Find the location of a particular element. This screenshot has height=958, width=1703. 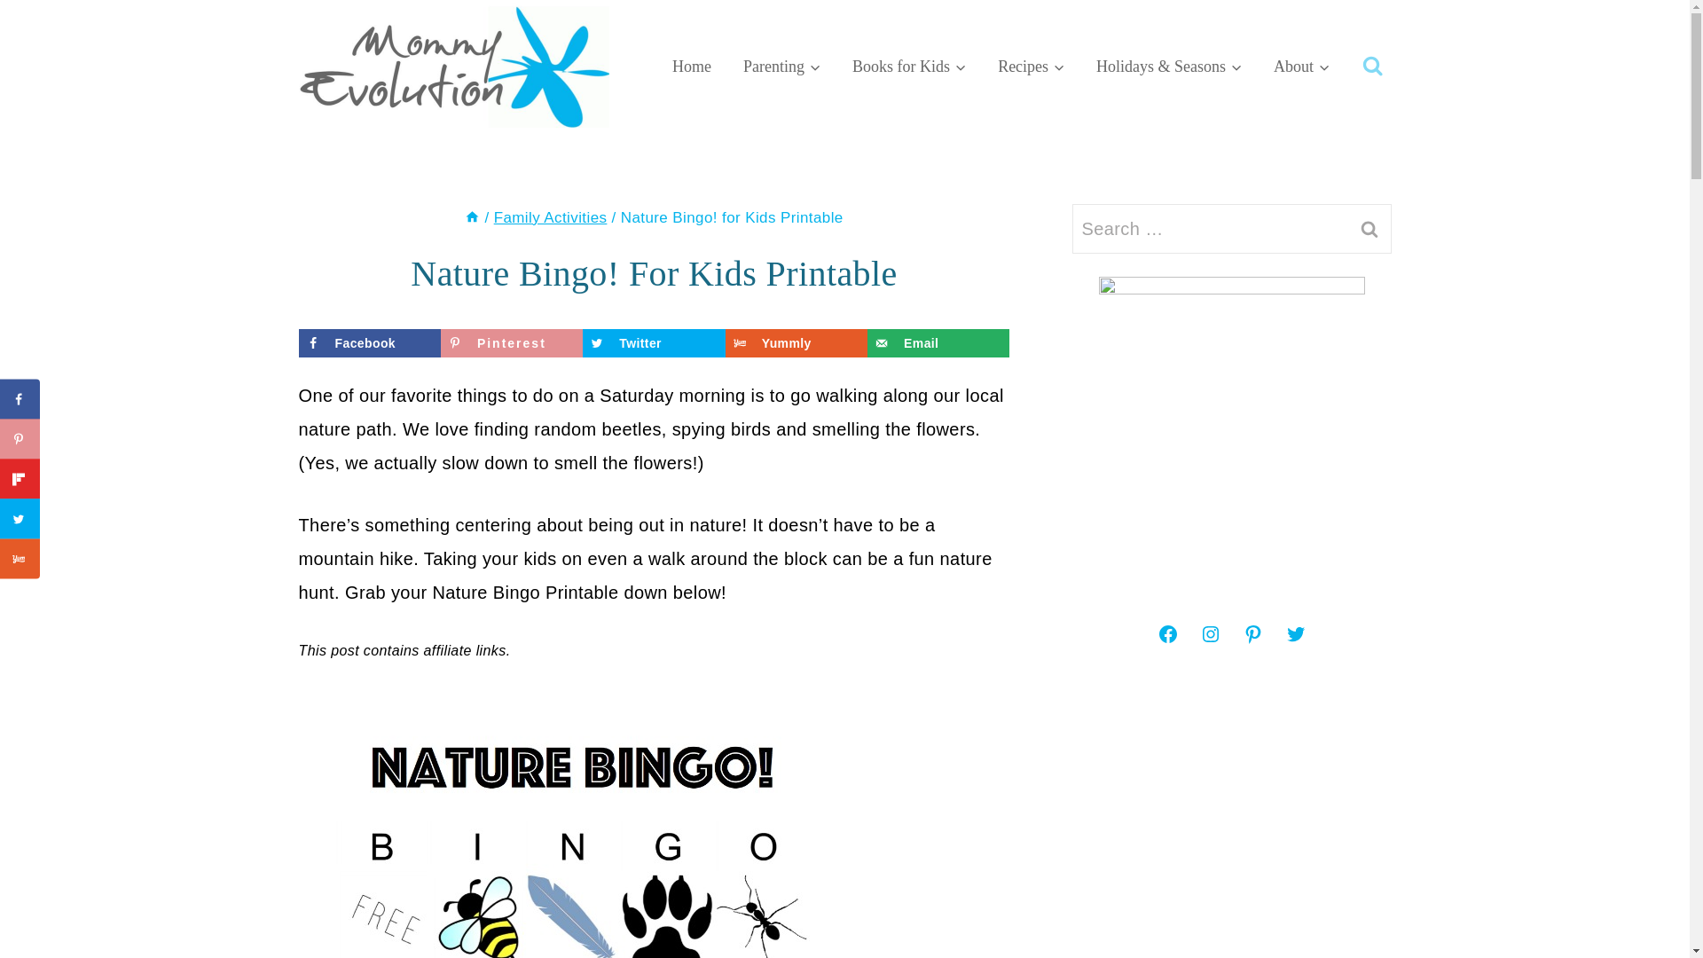

Share on Yummly is located at coordinates (796, 342).